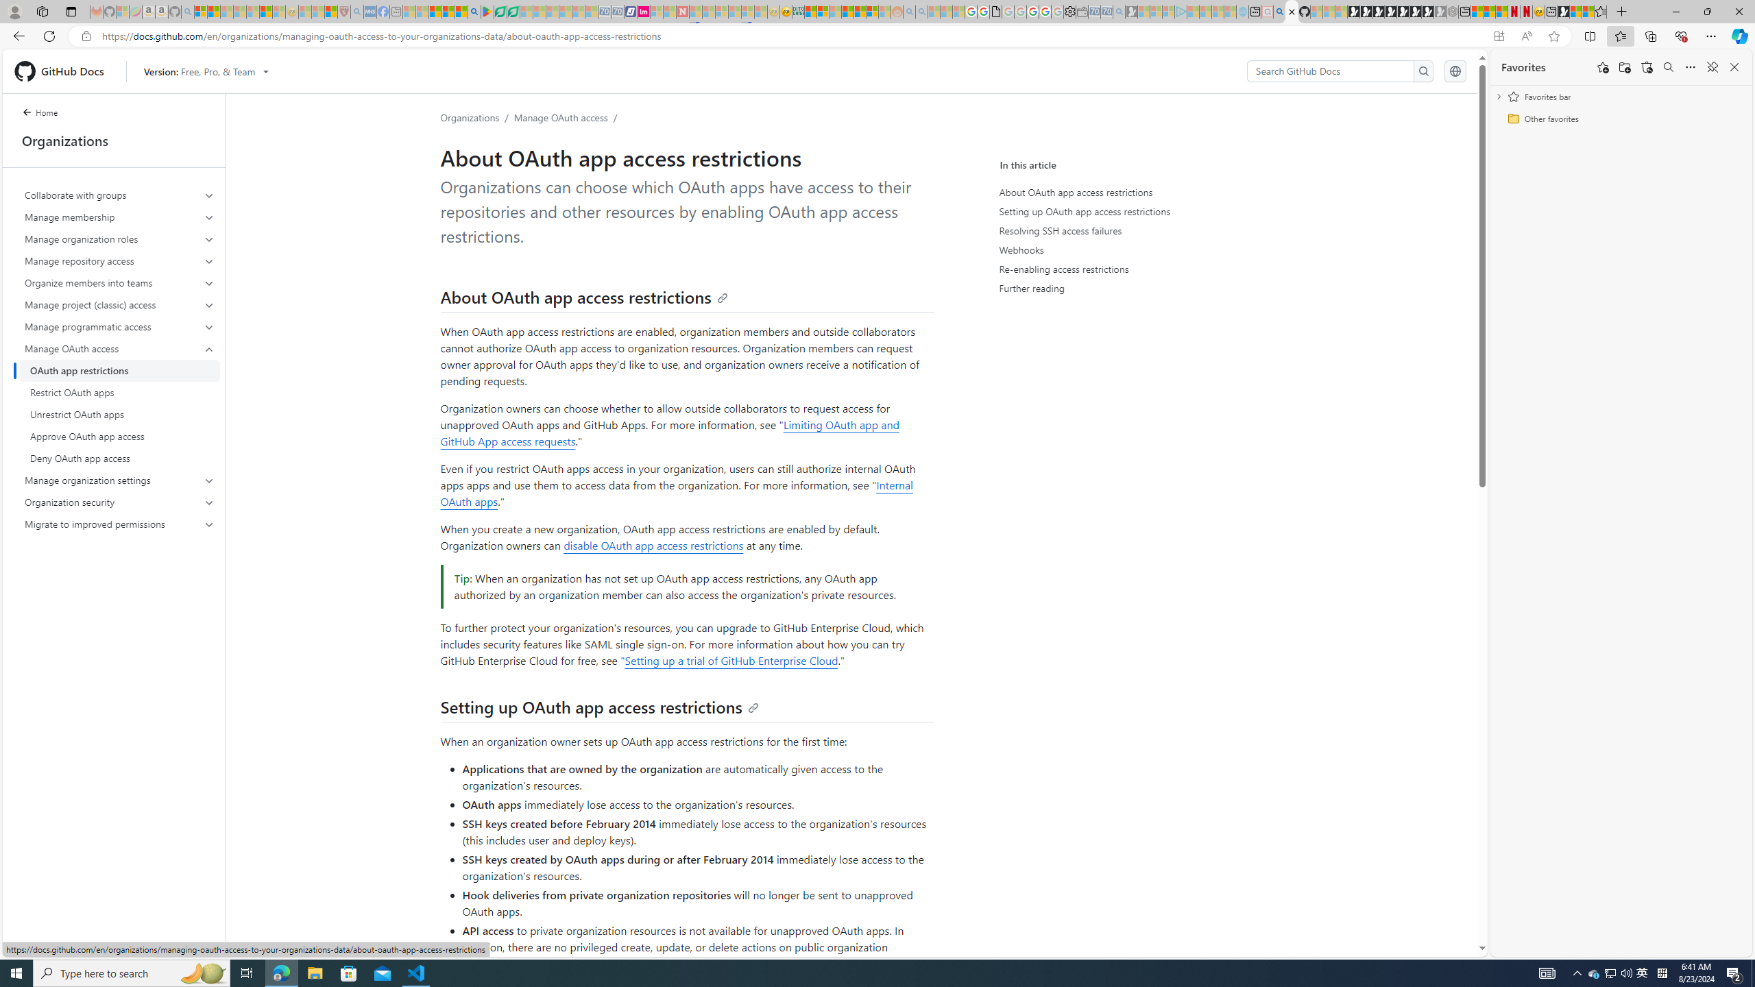 This screenshot has height=987, width=1755. I want to click on Migrate to improved permissions, so click(119, 524).